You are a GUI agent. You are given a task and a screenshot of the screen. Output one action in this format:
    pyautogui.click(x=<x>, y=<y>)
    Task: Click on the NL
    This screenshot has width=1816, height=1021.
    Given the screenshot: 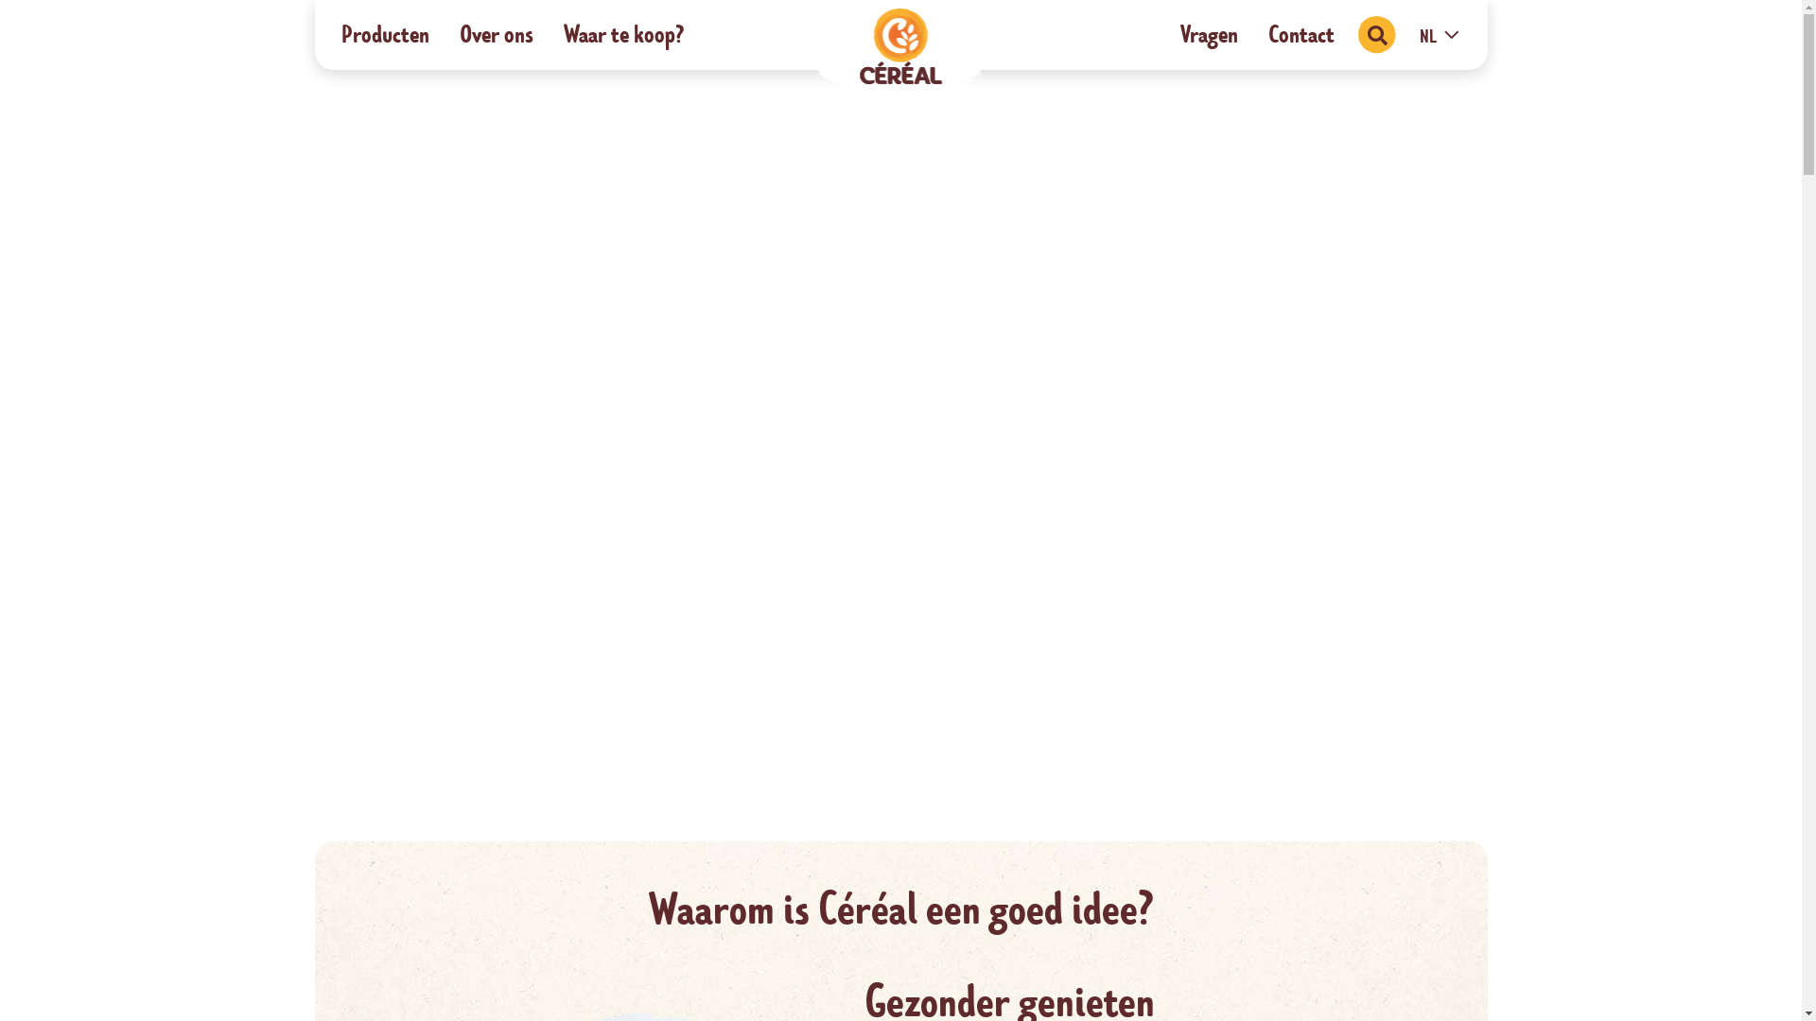 What is the action you would take?
    pyautogui.click(x=1440, y=37)
    